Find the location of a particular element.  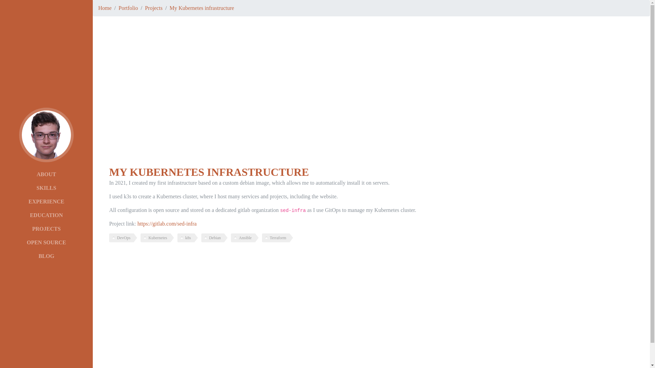

DevOps is located at coordinates (123, 238).